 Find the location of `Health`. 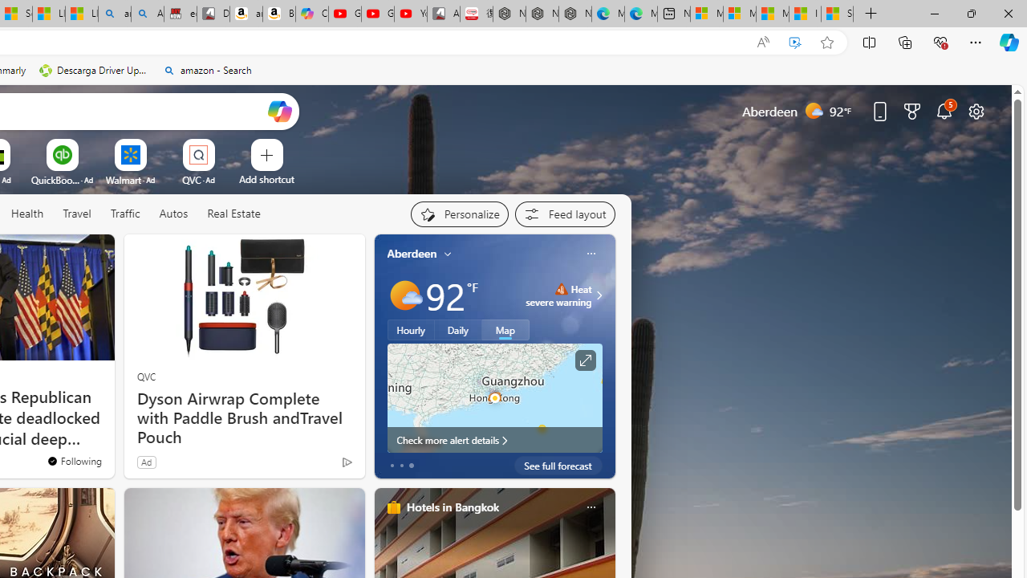

Health is located at coordinates (27, 214).